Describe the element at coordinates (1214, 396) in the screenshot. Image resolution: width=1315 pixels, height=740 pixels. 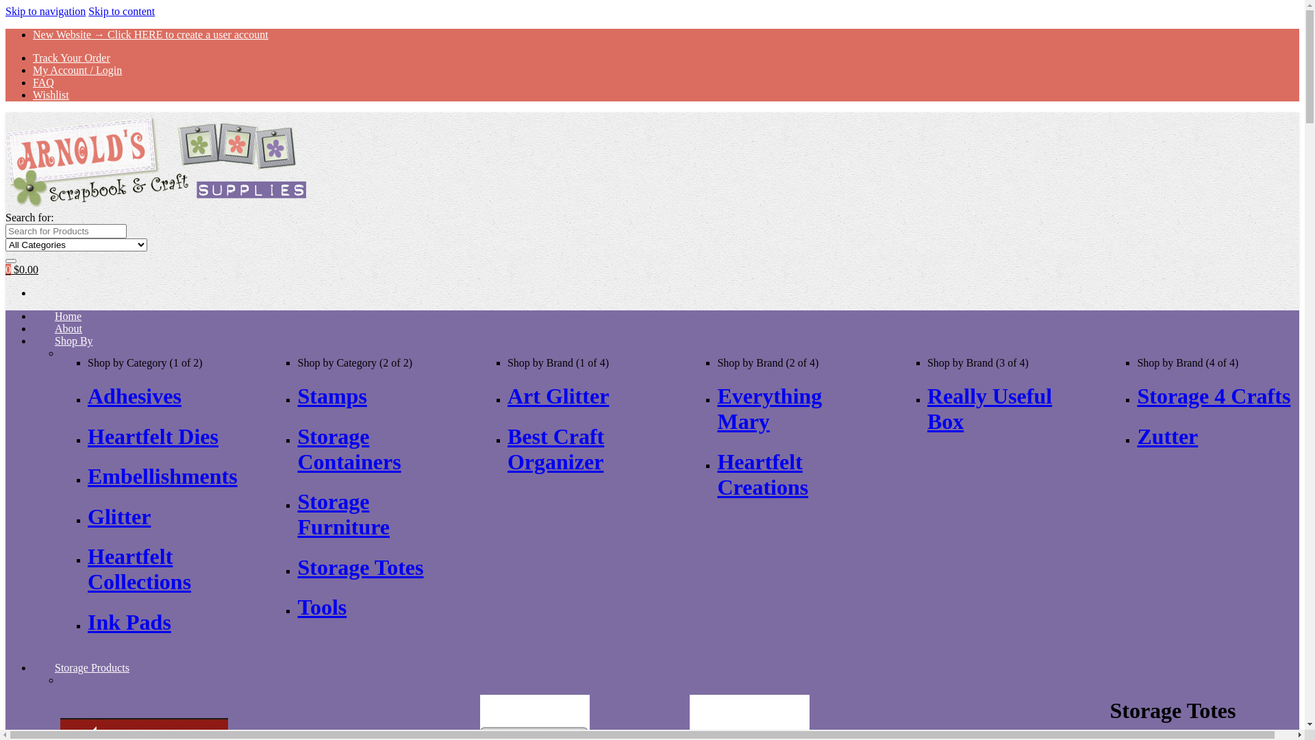
I see `Storage 4 Crafts` at that location.